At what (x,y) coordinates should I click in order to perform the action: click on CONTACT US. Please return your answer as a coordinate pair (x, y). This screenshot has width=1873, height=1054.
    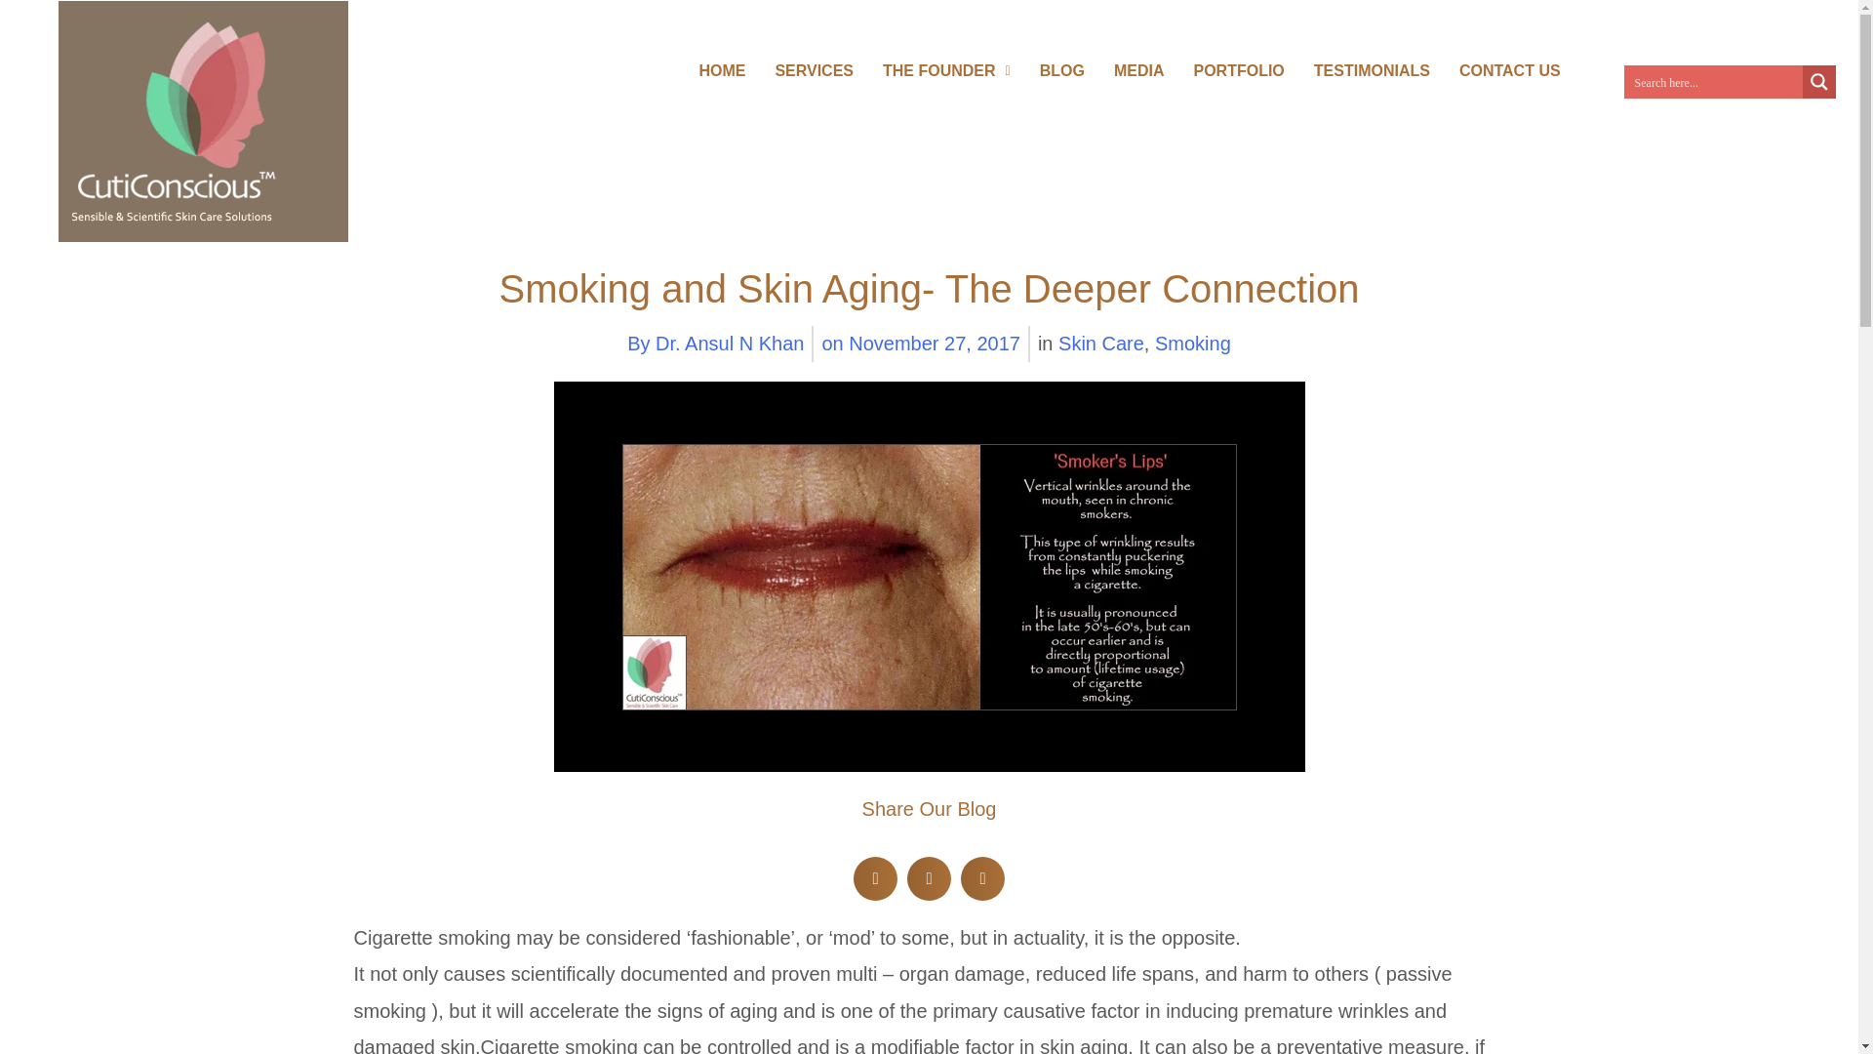
    Looking at the image, I should click on (1509, 70).